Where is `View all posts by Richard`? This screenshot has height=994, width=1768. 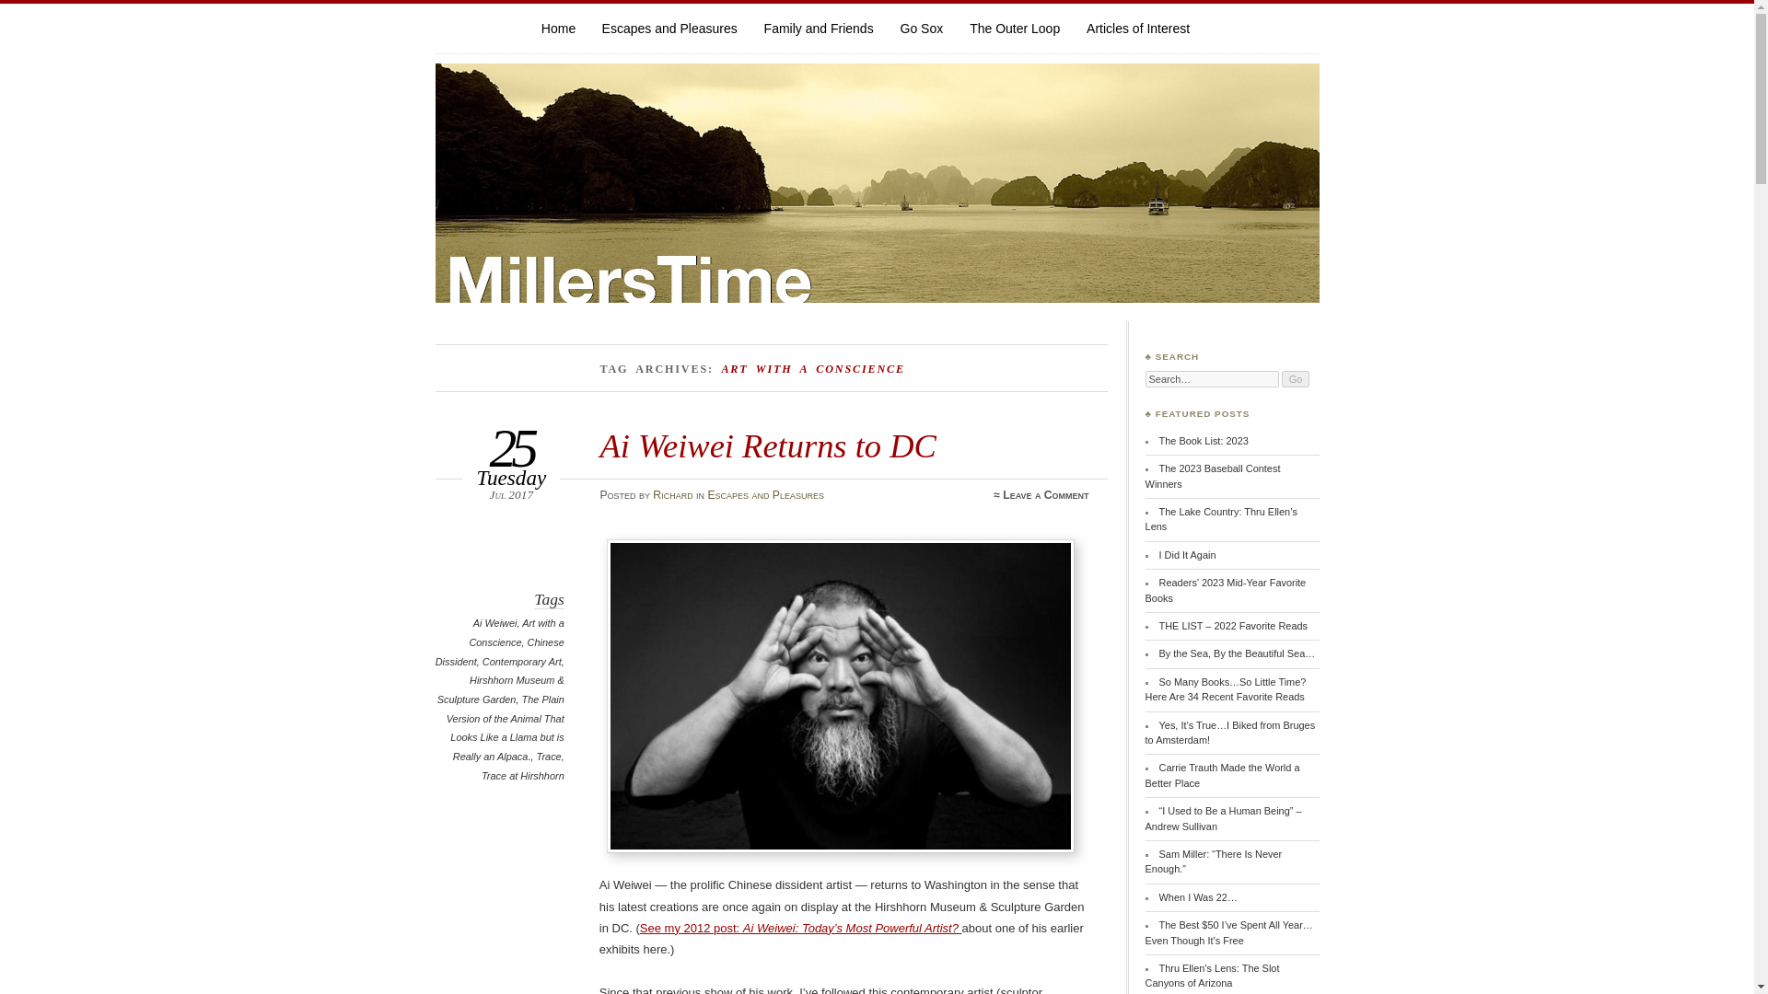
View all posts by Richard is located at coordinates (672, 495).